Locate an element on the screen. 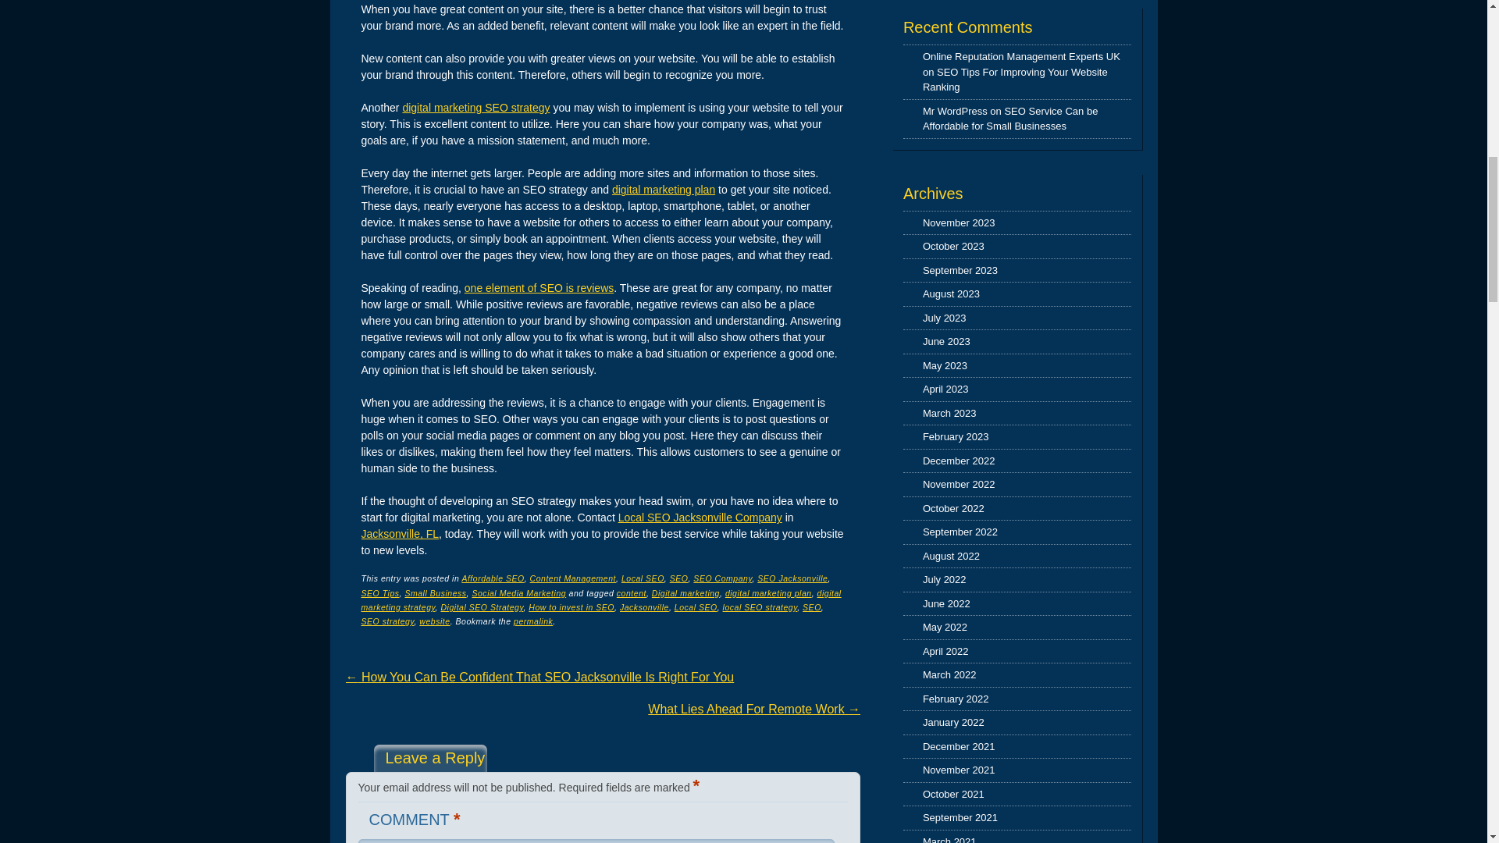  Jacksonville, FL is located at coordinates (400, 534).